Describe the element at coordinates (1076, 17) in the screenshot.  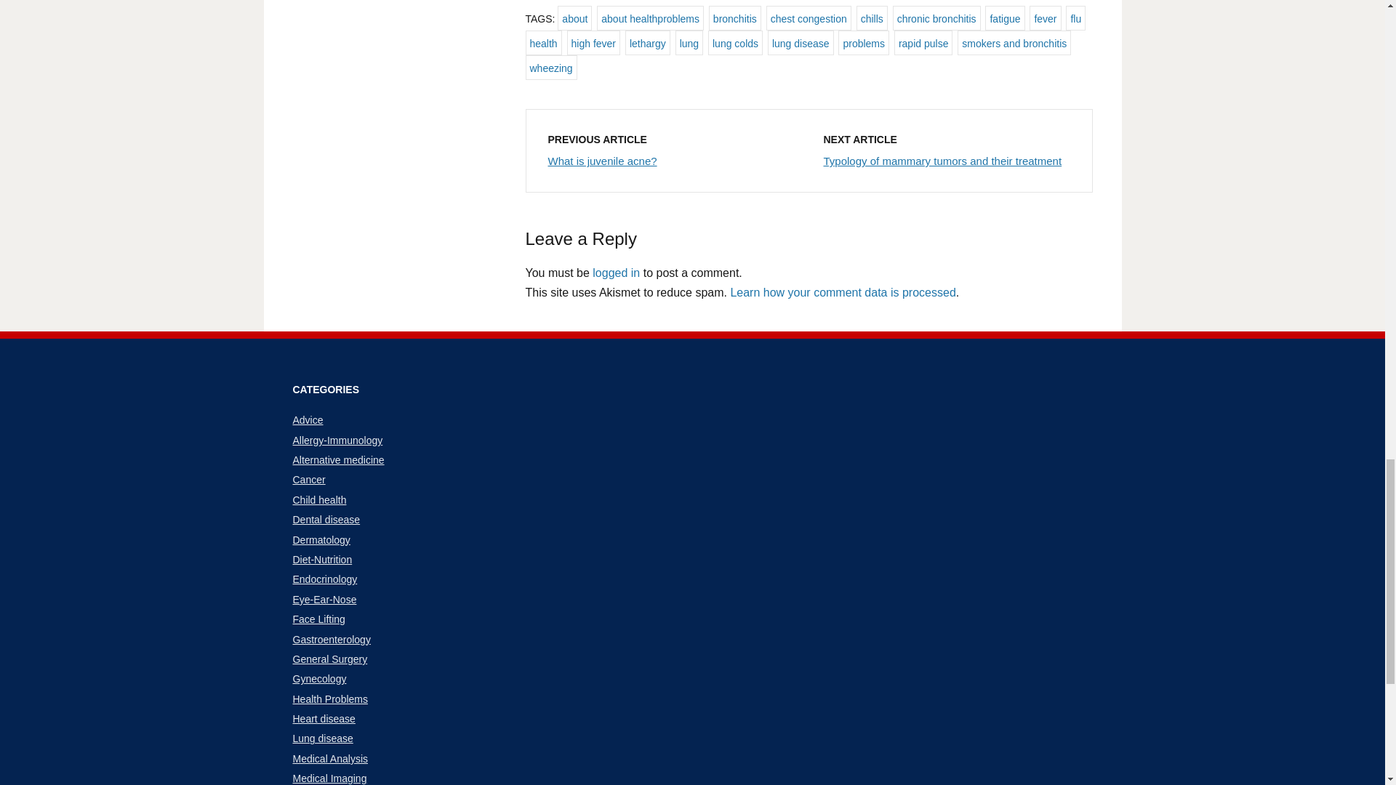
I see `flu` at that location.